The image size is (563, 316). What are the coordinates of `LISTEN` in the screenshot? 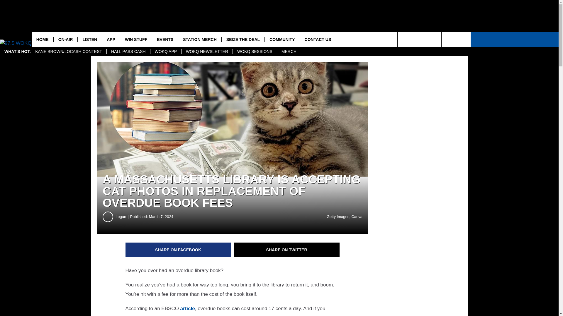 It's located at (90, 39).